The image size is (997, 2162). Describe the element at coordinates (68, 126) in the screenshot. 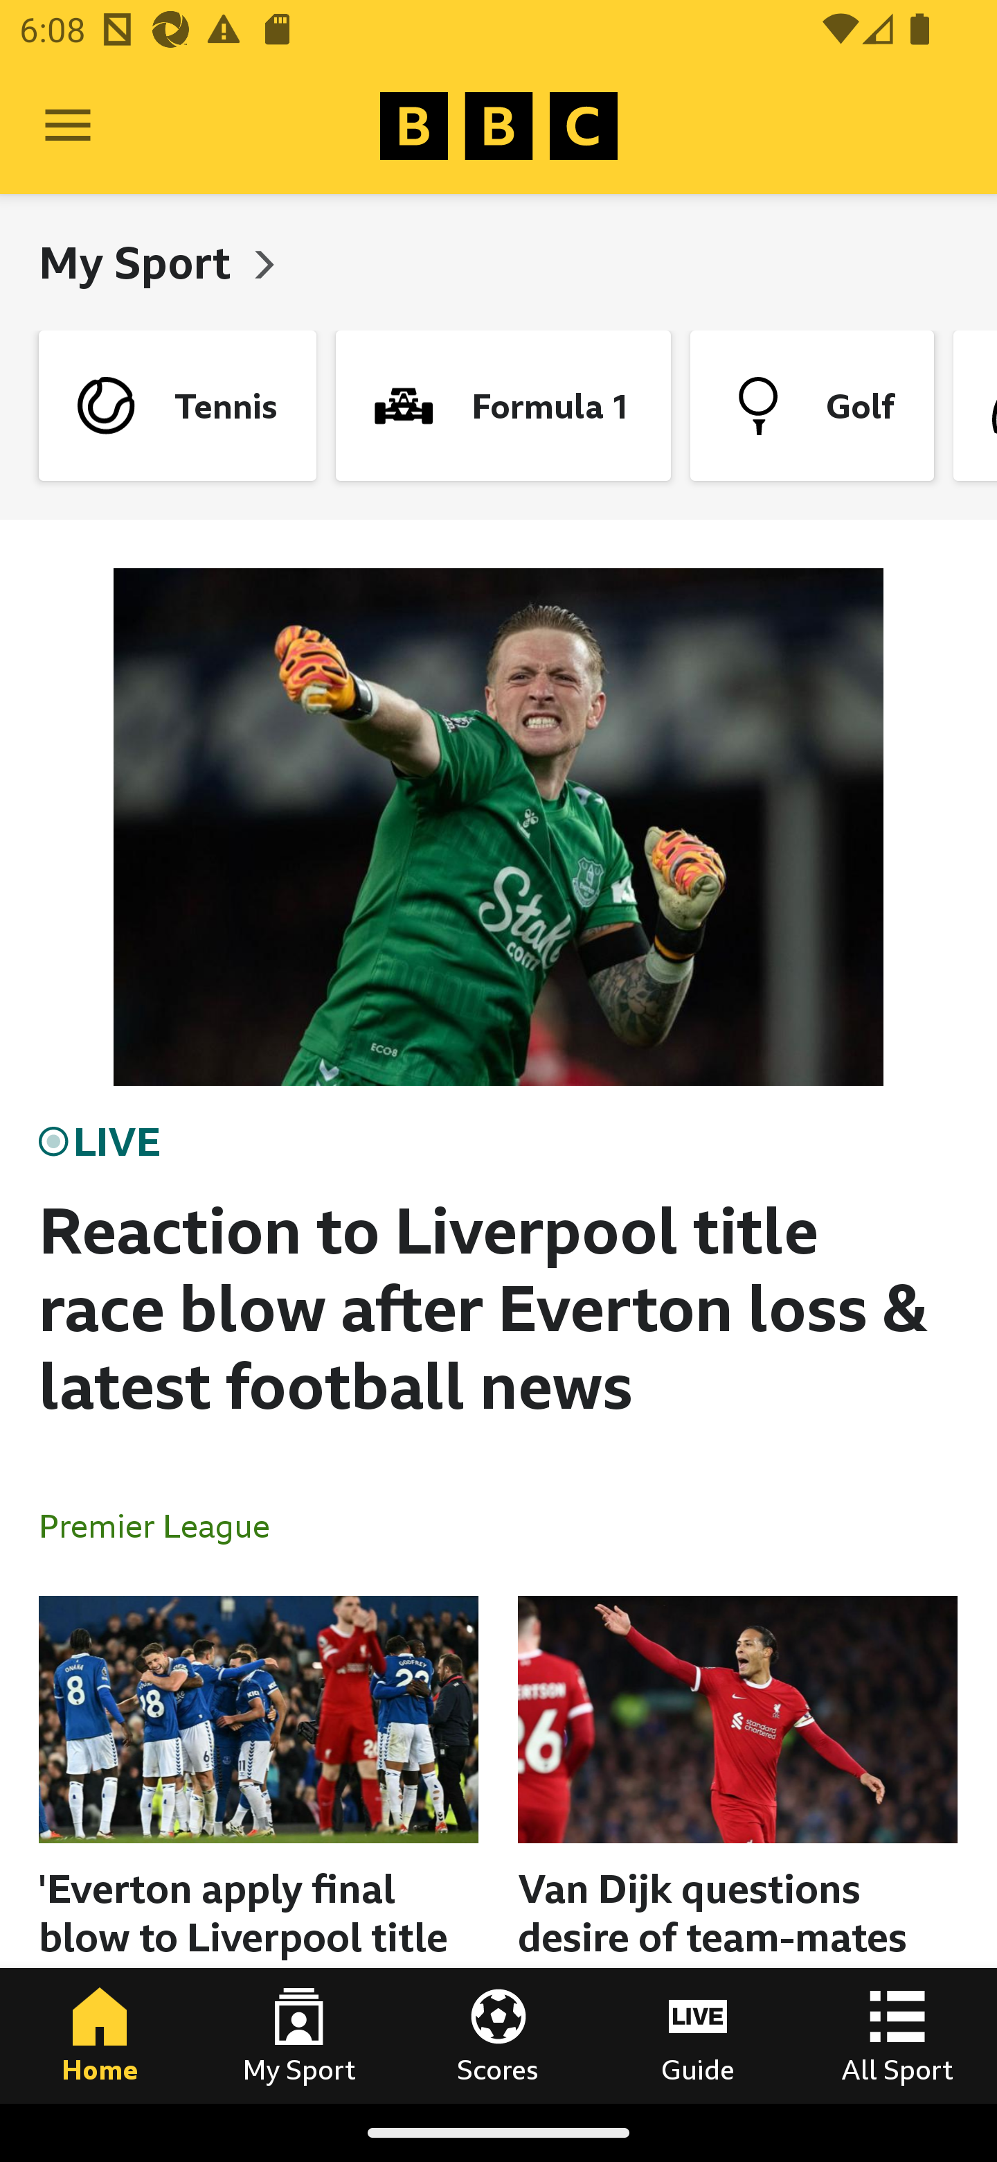

I see `Open Menu` at that location.